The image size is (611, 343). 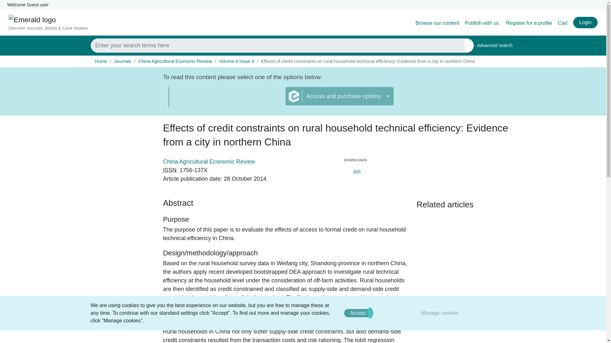 What do you see at coordinates (236, 61) in the screenshot?
I see `Journals` at bounding box center [236, 61].